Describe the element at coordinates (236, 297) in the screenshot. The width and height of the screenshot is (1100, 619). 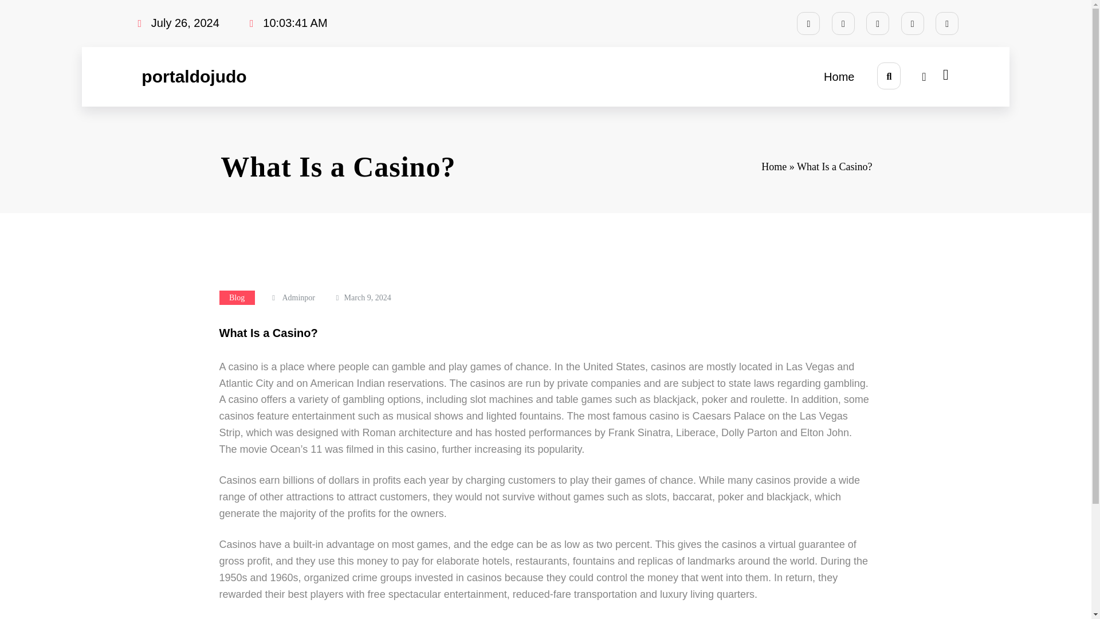
I see `Blog` at that location.